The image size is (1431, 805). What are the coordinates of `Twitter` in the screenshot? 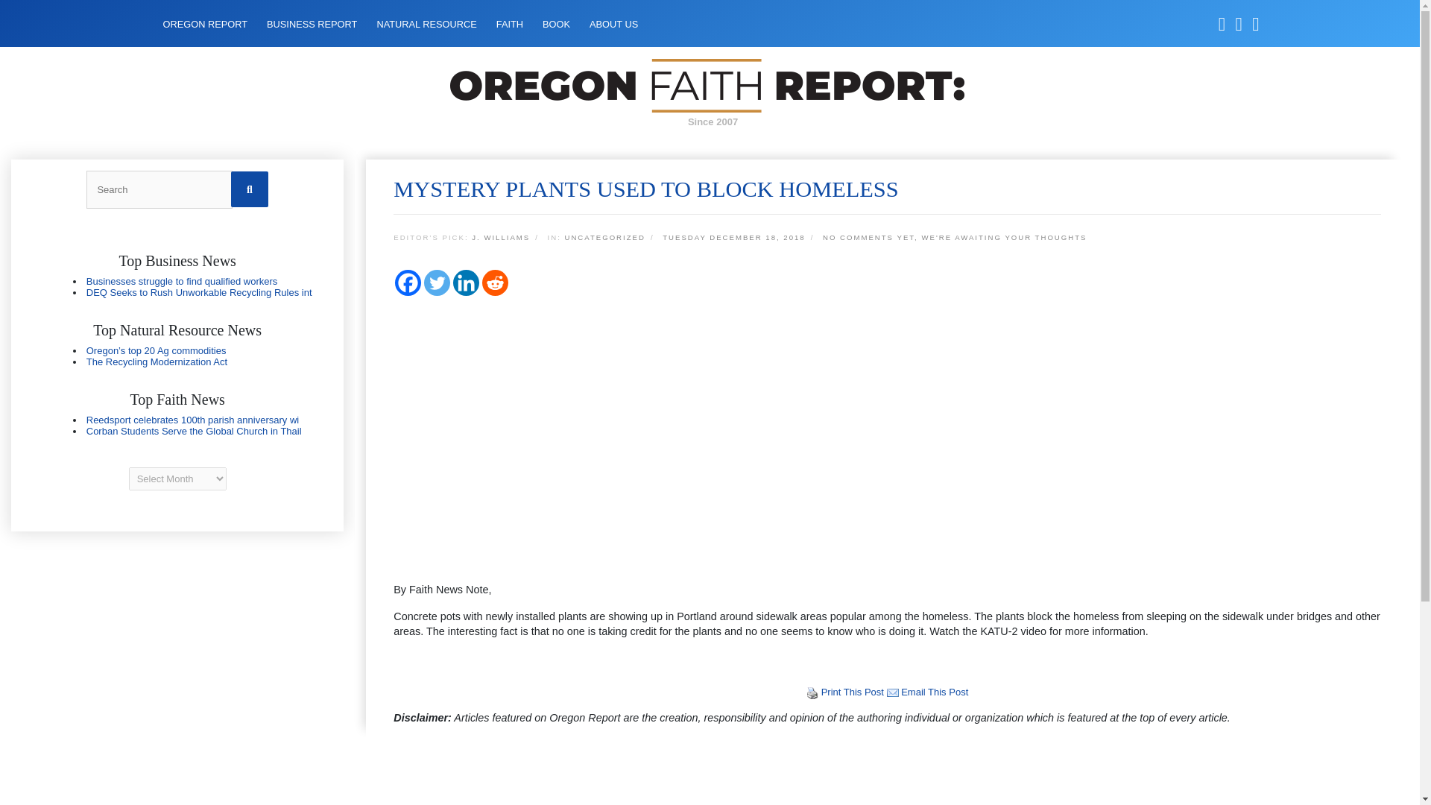 It's located at (437, 282).